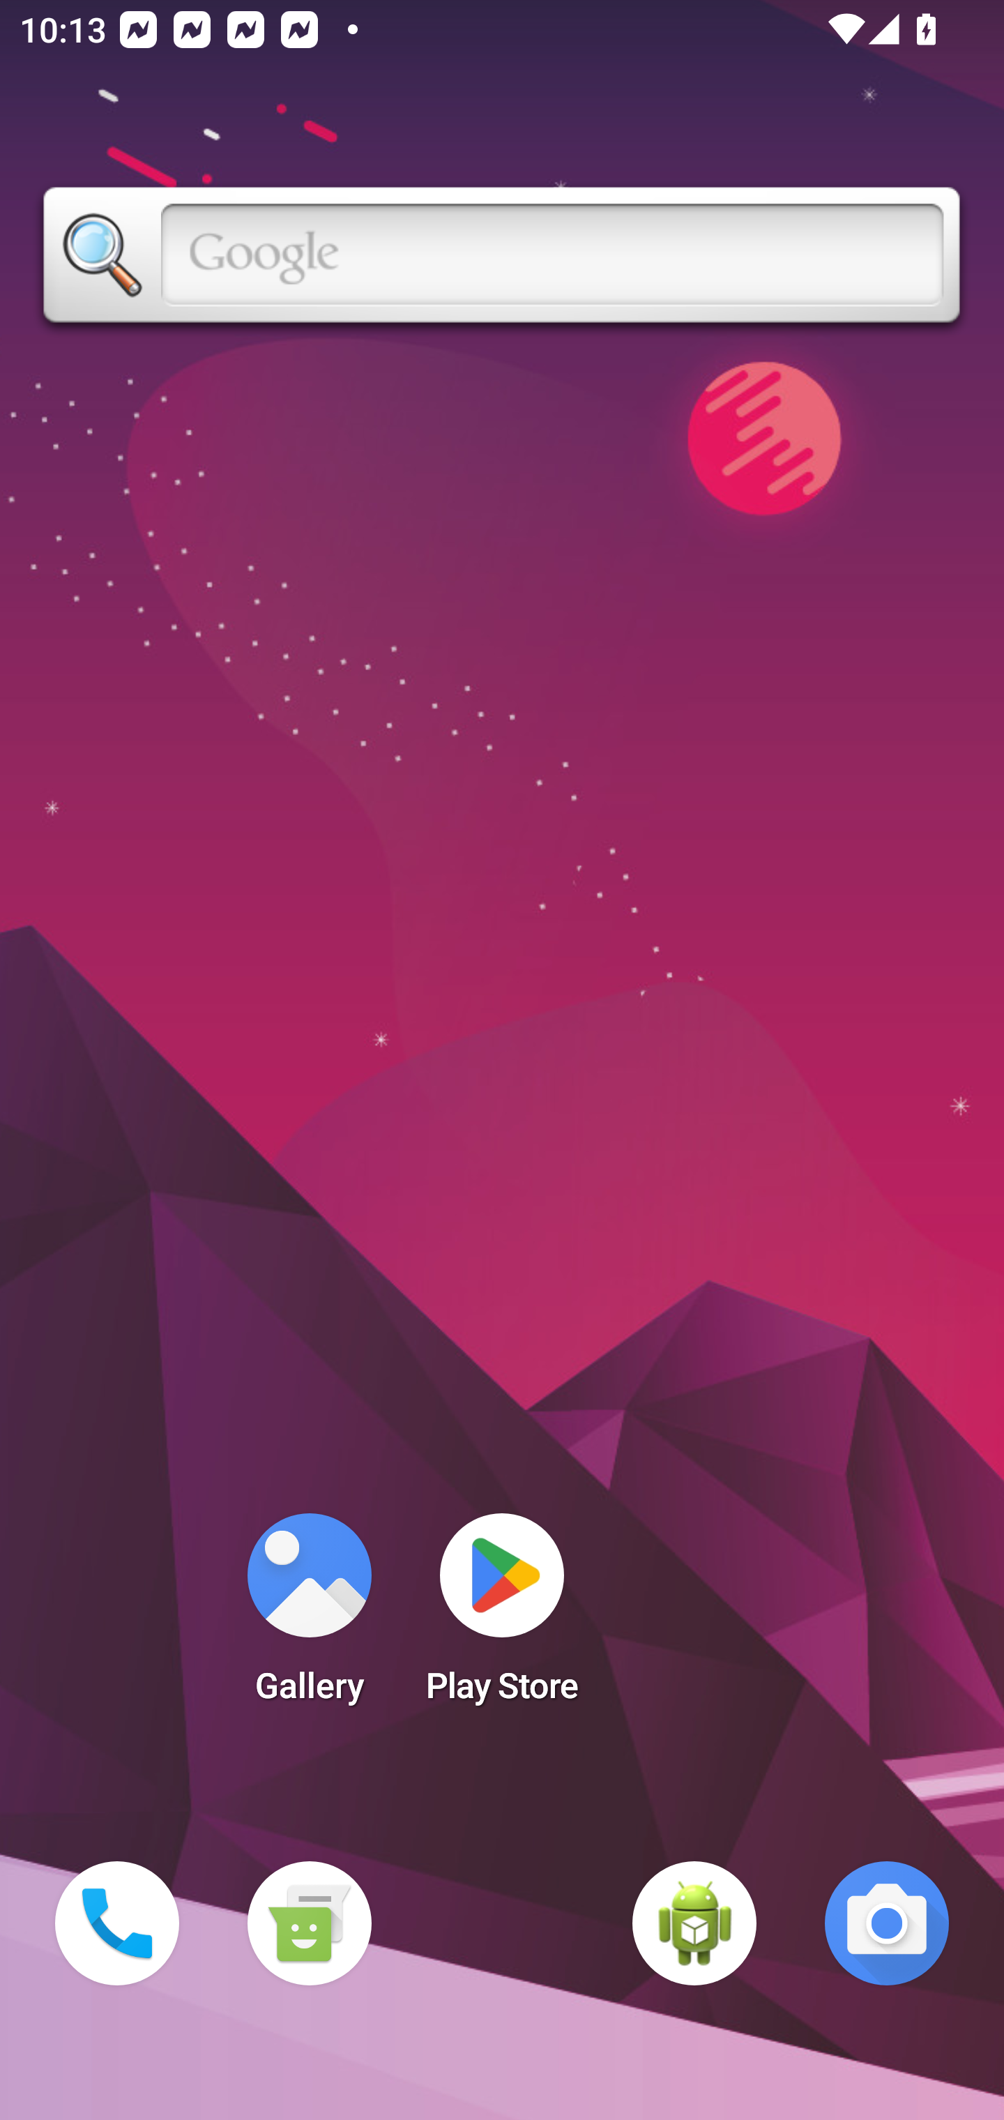 This screenshot has width=1004, height=2120. I want to click on Gallery, so click(309, 1616).